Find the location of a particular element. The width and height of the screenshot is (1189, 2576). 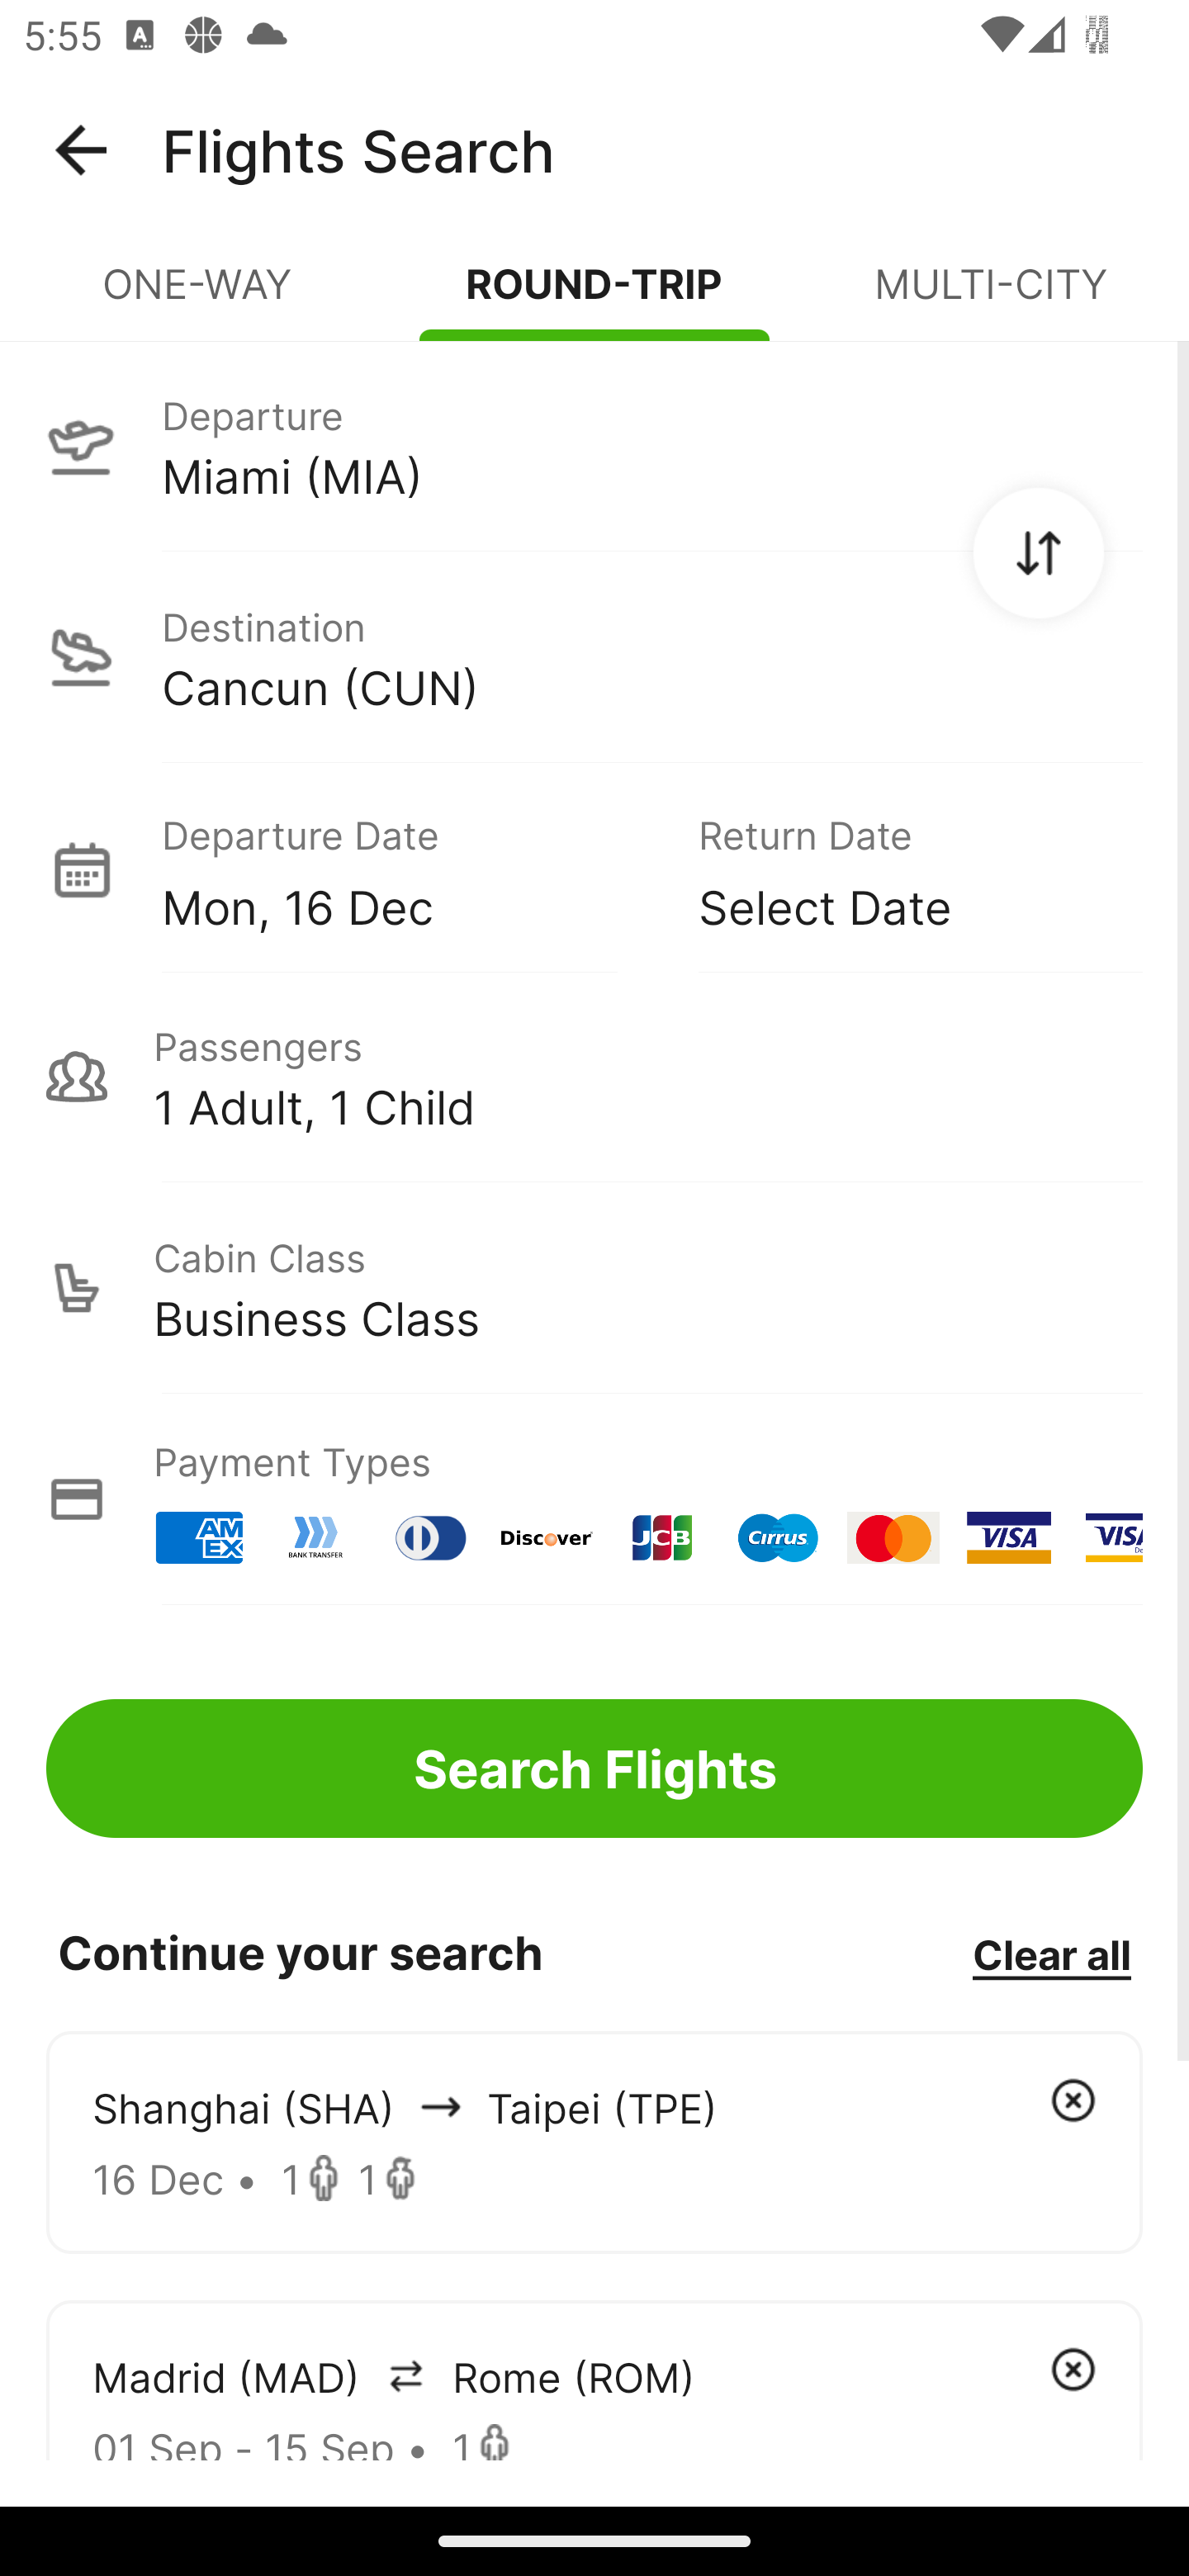

Cabin Class Business Class is located at coordinates (594, 1288).